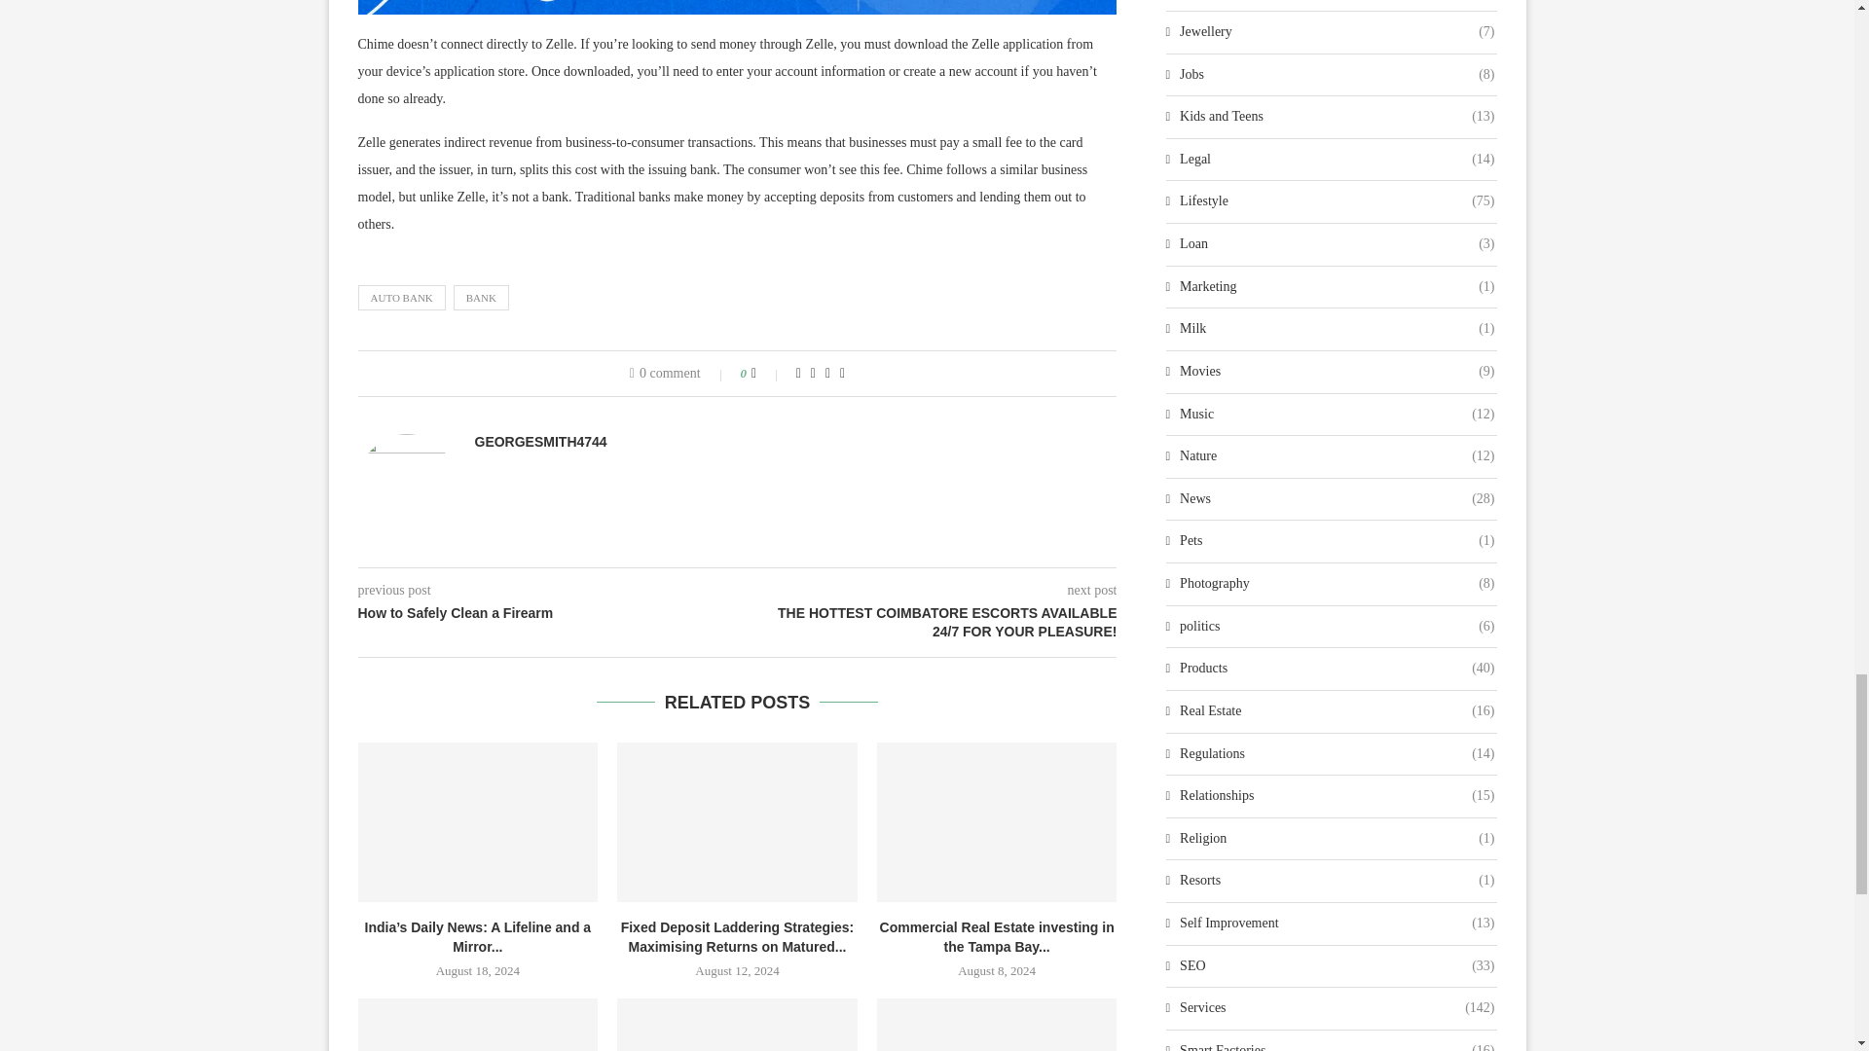 This screenshot has height=1051, width=1869. Describe the element at coordinates (997, 821) in the screenshot. I see `Commercial Real Estate investing in the Tampa Bay MSA` at that location.